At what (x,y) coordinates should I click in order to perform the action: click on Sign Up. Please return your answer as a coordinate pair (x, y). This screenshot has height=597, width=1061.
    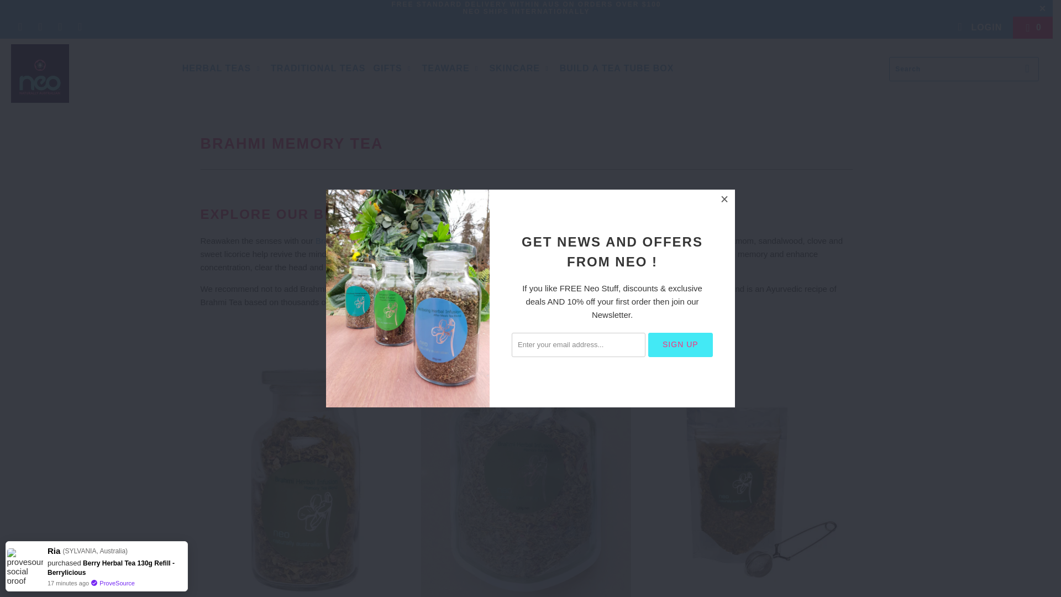
    Looking at the image, I should click on (681, 344).